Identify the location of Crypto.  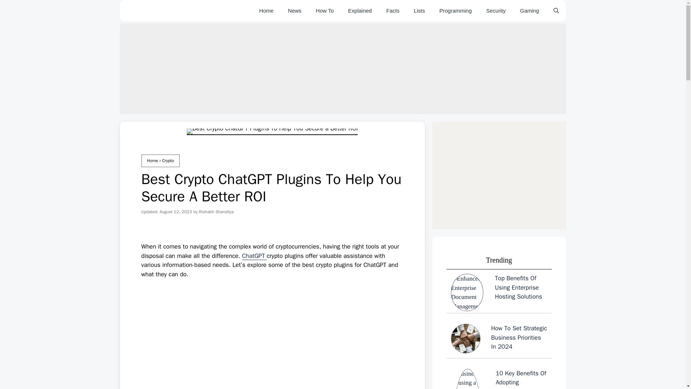
(168, 161).